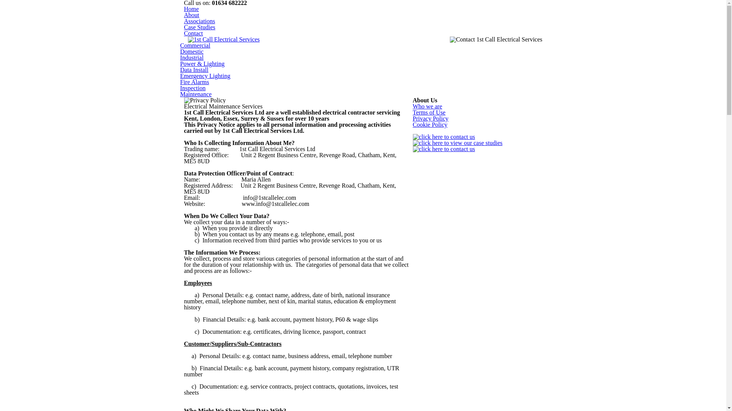  Describe the element at coordinates (430, 125) in the screenshot. I see `Cookie Policy` at that location.